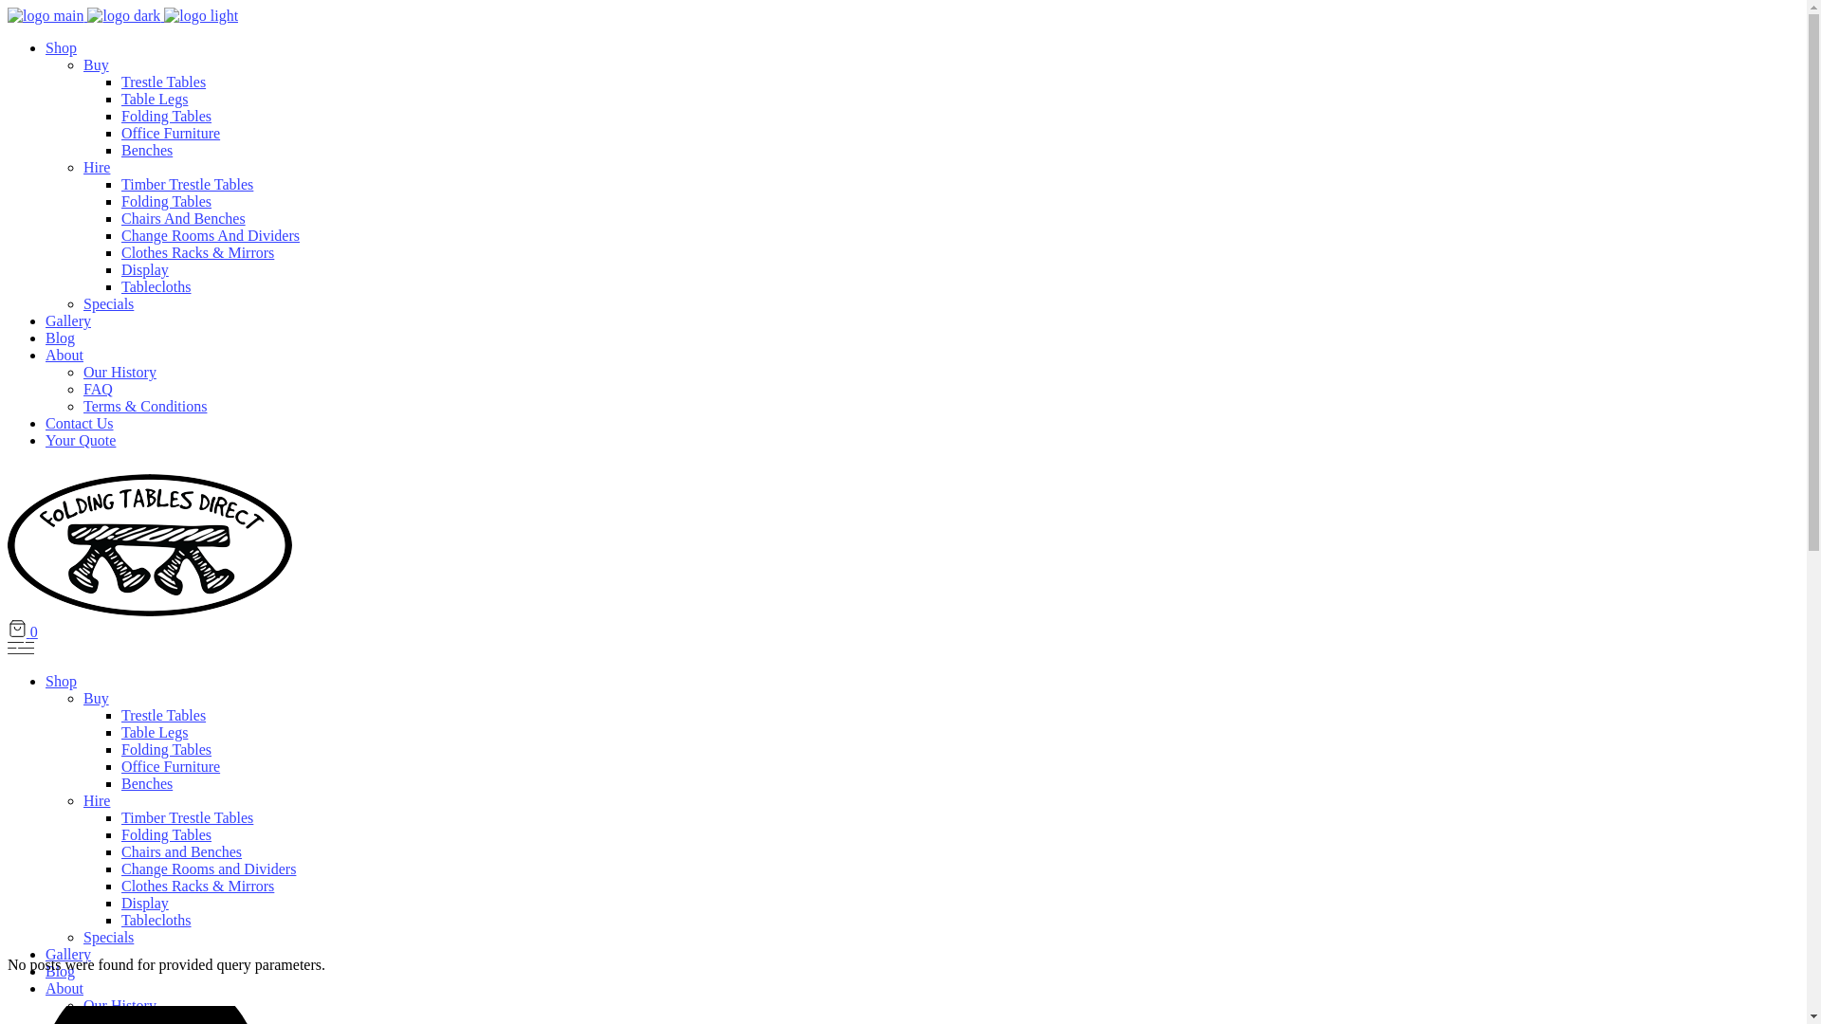  I want to click on Trestle Tables, so click(163, 82).